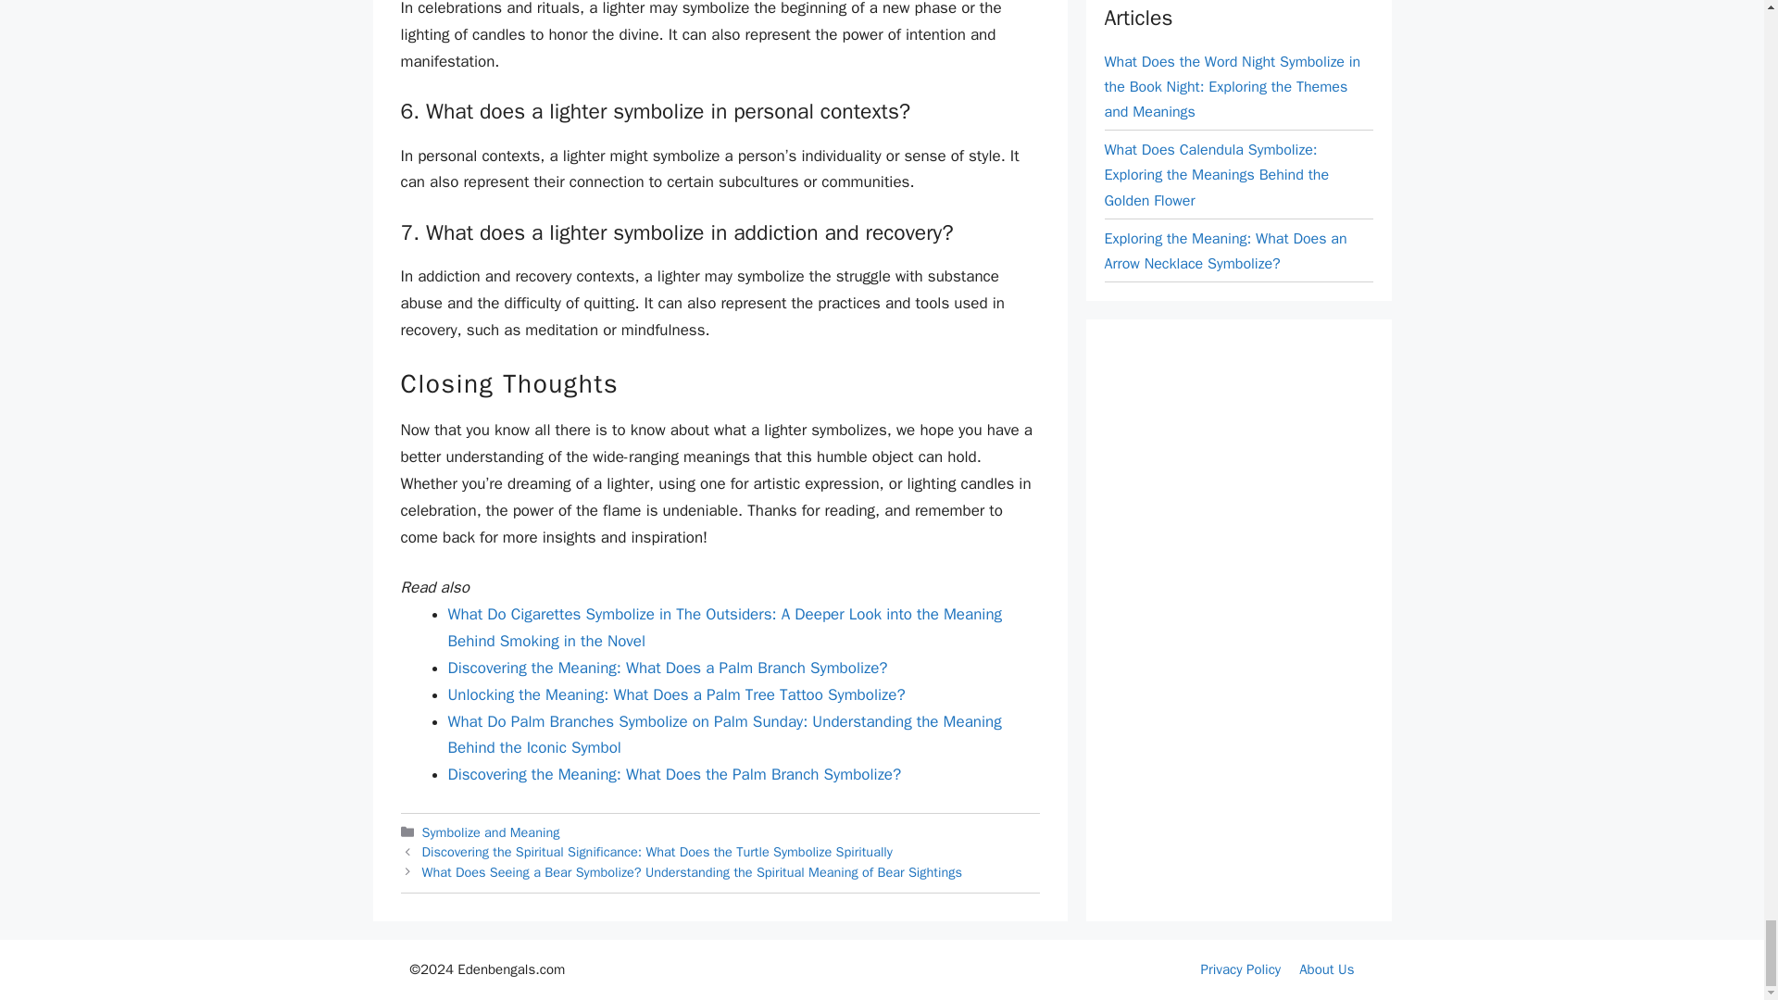 This screenshot has width=1778, height=1000. I want to click on Symbolize and Meaning, so click(491, 831).